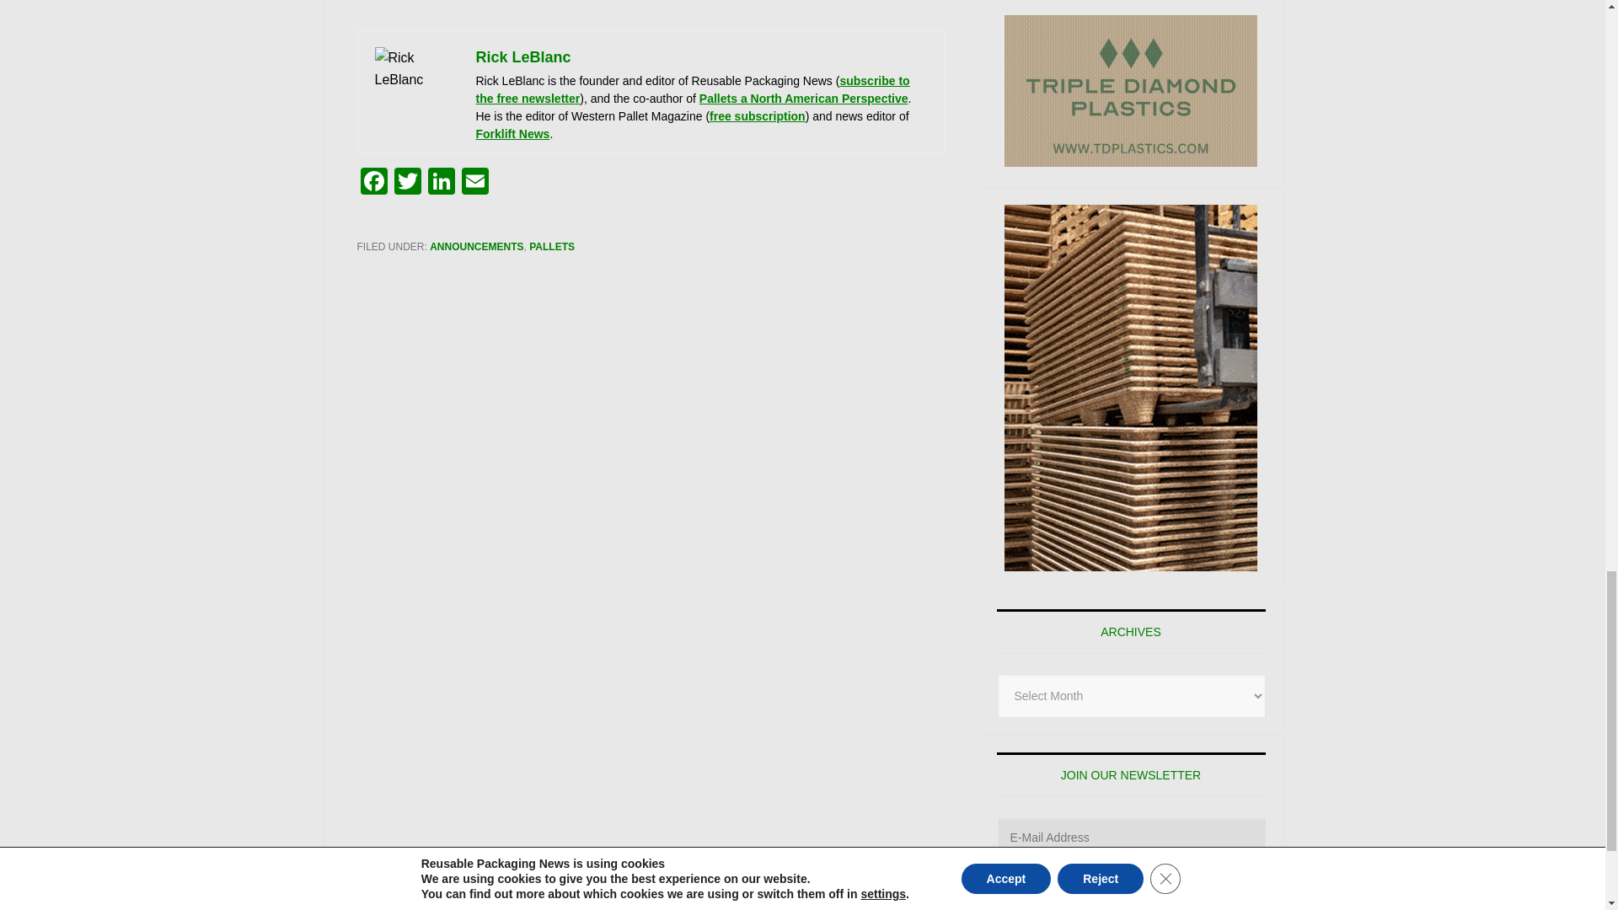 This screenshot has height=910, width=1618. Describe the element at coordinates (758, 115) in the screenshot. I see `free subscription` at that location.